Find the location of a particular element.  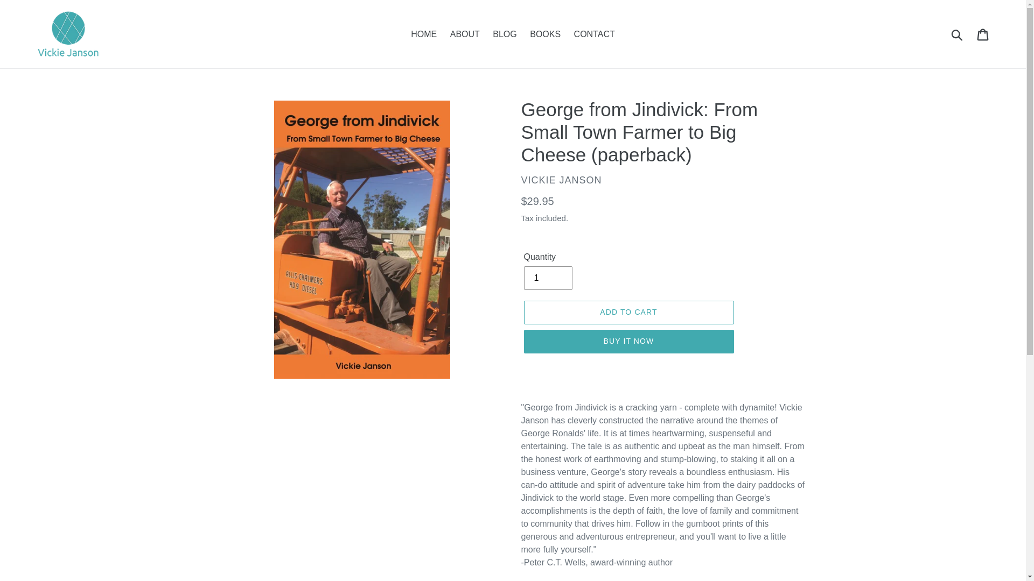

CONTACT is located at coordinates (595, 33).